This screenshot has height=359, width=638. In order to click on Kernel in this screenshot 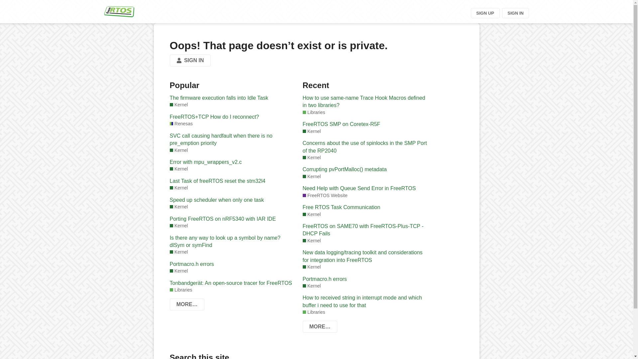, I will do `click(178, 271)`.